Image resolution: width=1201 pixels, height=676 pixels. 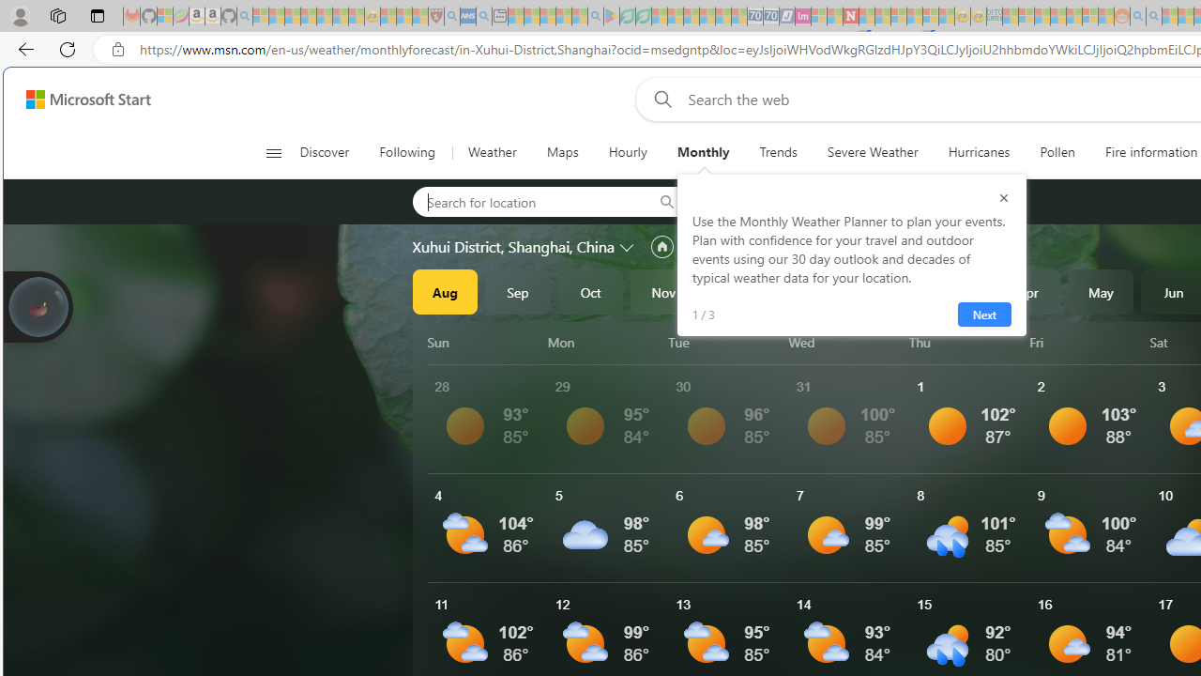 What do you see at coordinates (850, 17) in the screenshot?
I see `Latest Politics News & Archive | Newsweek.com - Sleeping` at bounding box center [850, 17].